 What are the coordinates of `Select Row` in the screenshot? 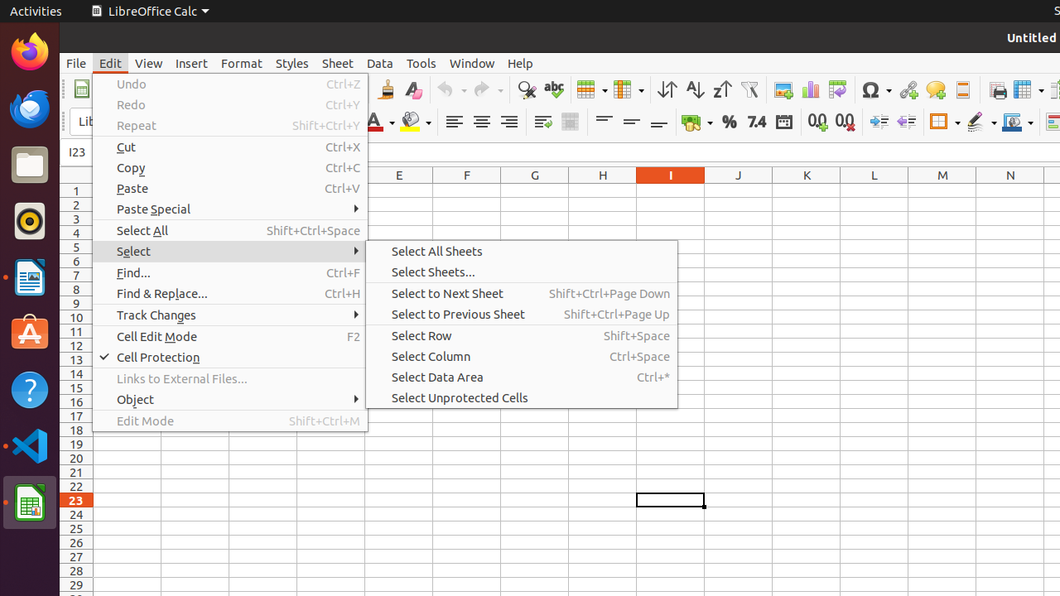 It's located at (522, 335).